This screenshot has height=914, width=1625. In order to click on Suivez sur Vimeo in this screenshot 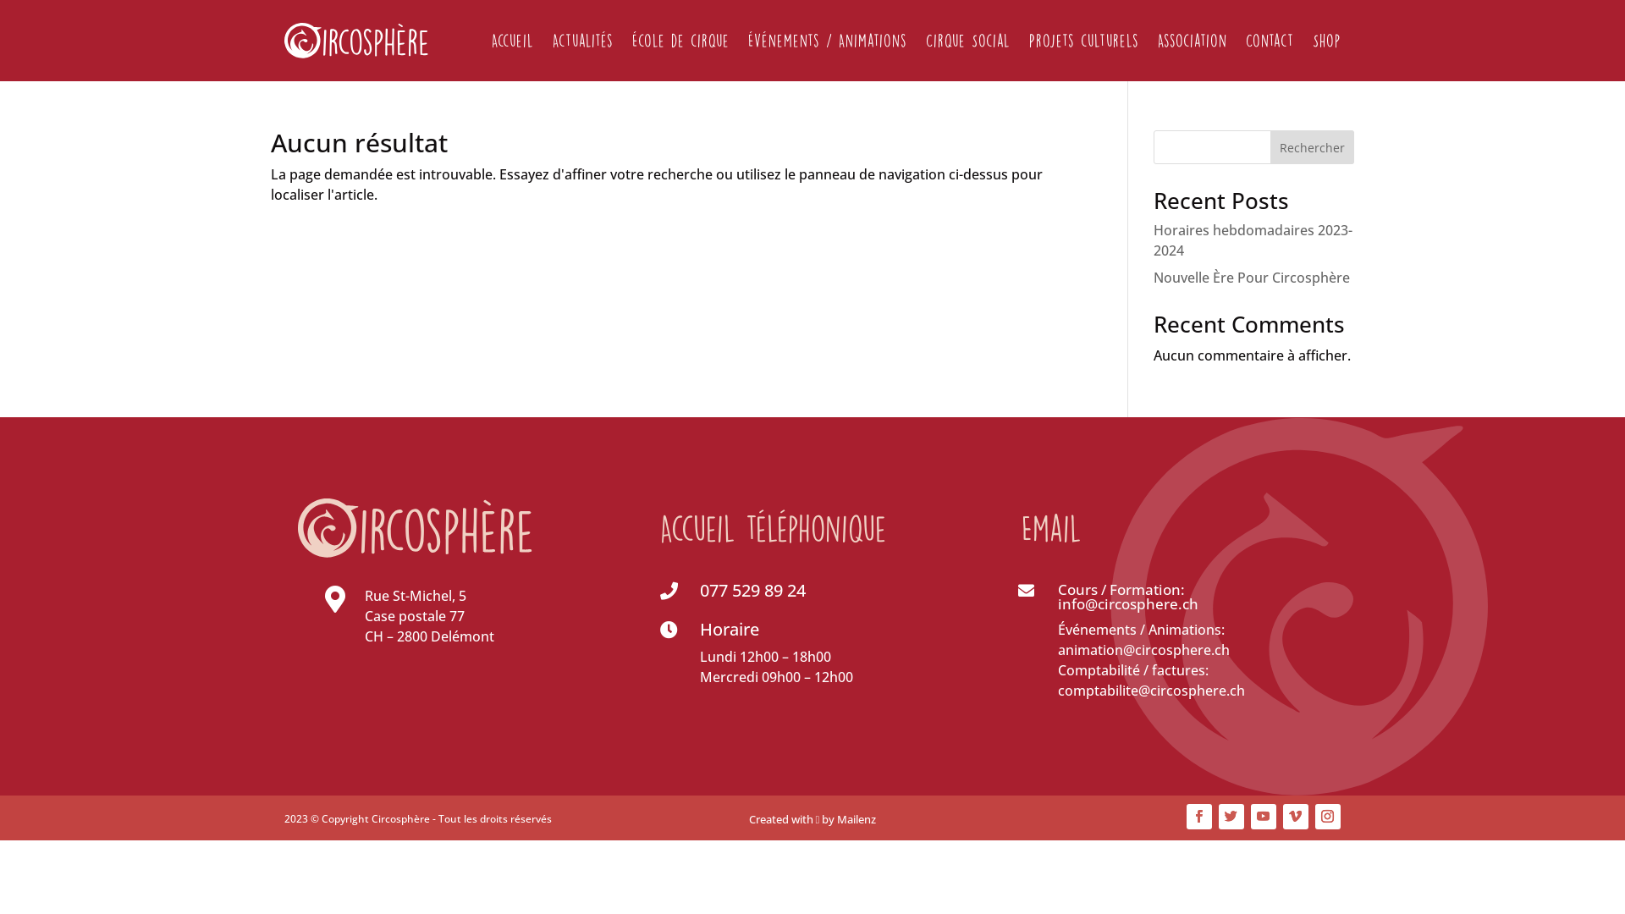, I will do `click(1296, 817)`.